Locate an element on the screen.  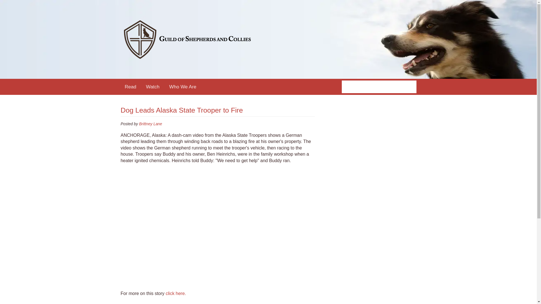
Posts by Brittney Lane is located at coordinates (150, 124).